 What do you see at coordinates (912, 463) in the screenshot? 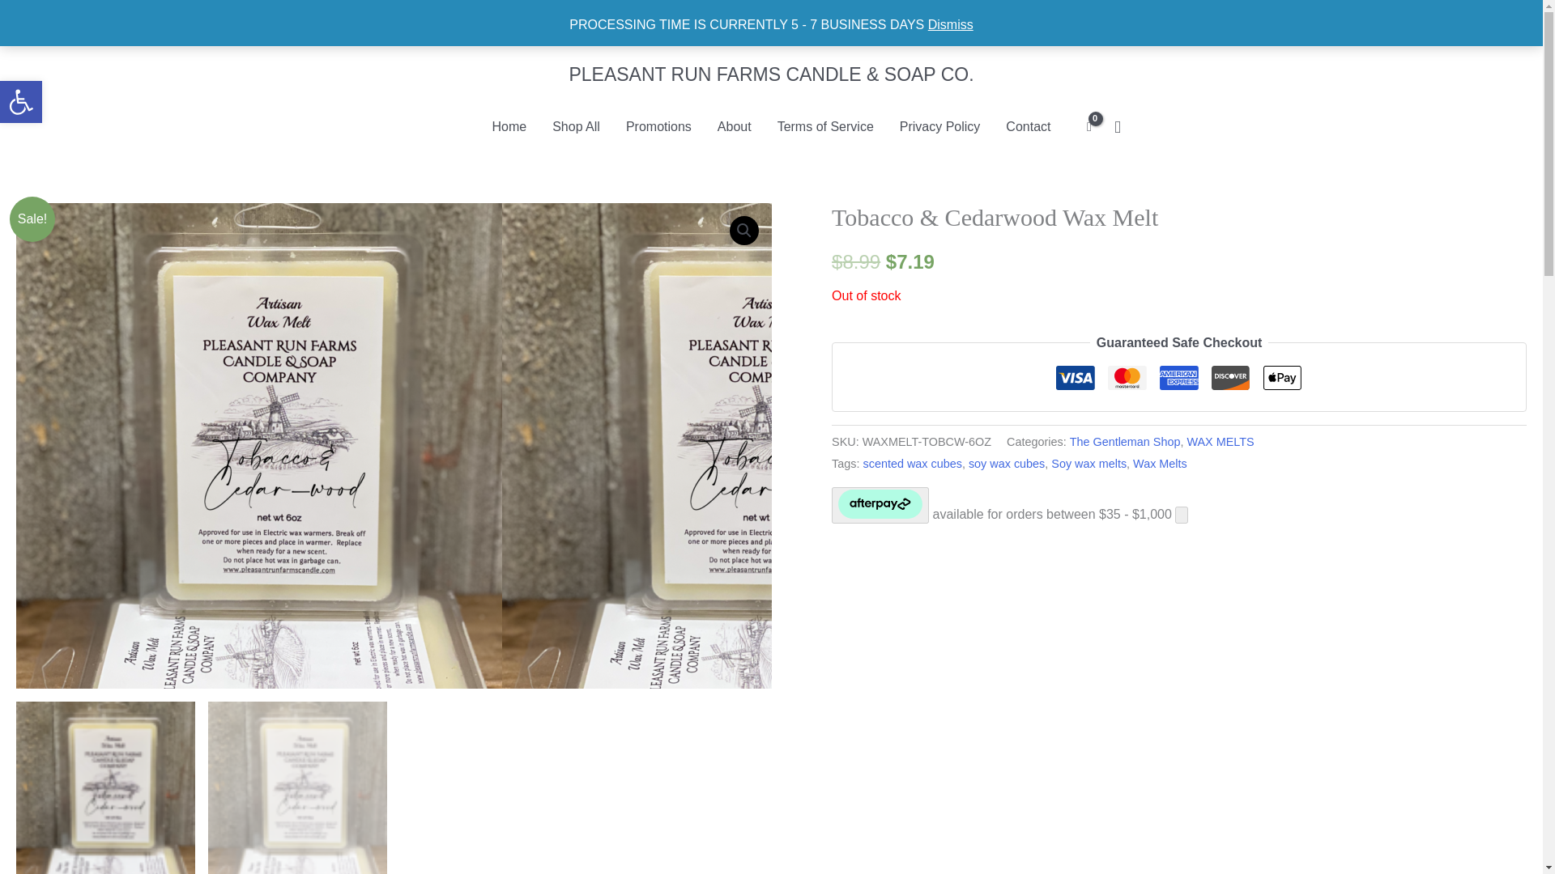
I see `scented wax cubes` at bounding box center [912, 463].